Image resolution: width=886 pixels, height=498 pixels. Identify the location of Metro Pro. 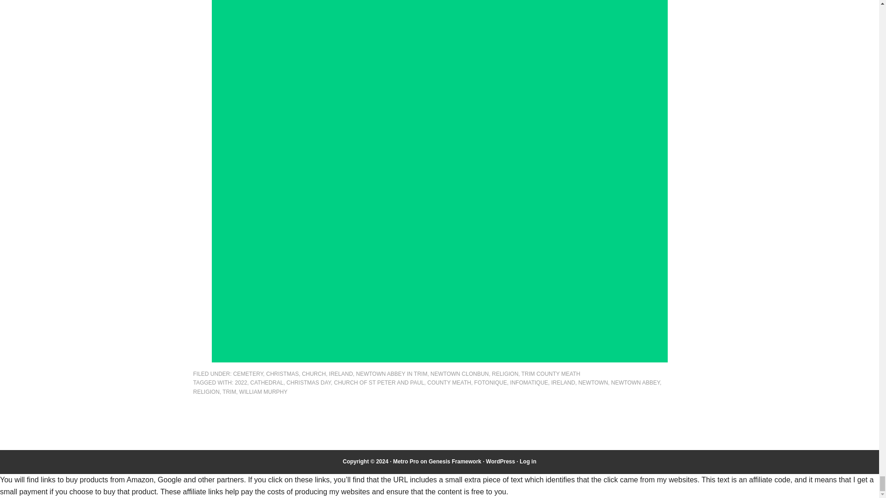
(406, 461).